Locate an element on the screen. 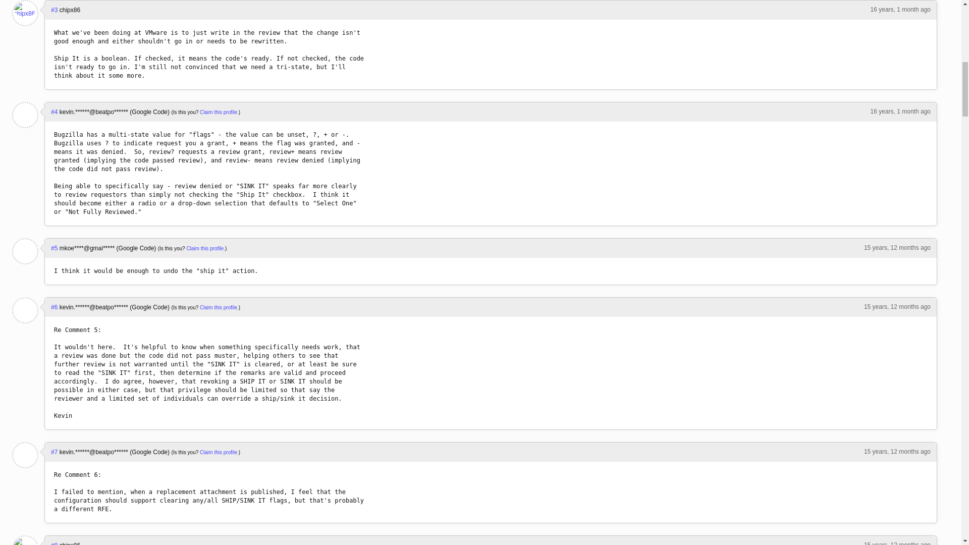 The height and width of the screenshot is (545, 969). Aug. 20, 2008, 6:28 p.m. is located at coordinates (897, 247).